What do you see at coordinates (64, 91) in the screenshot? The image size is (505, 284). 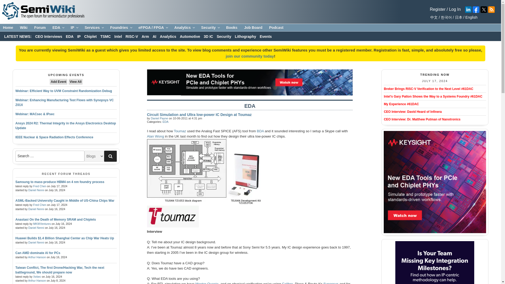 I see `Webinar: Efficient Way to UVM Constraint Randomization Debug` at bounding box center [64, 91].